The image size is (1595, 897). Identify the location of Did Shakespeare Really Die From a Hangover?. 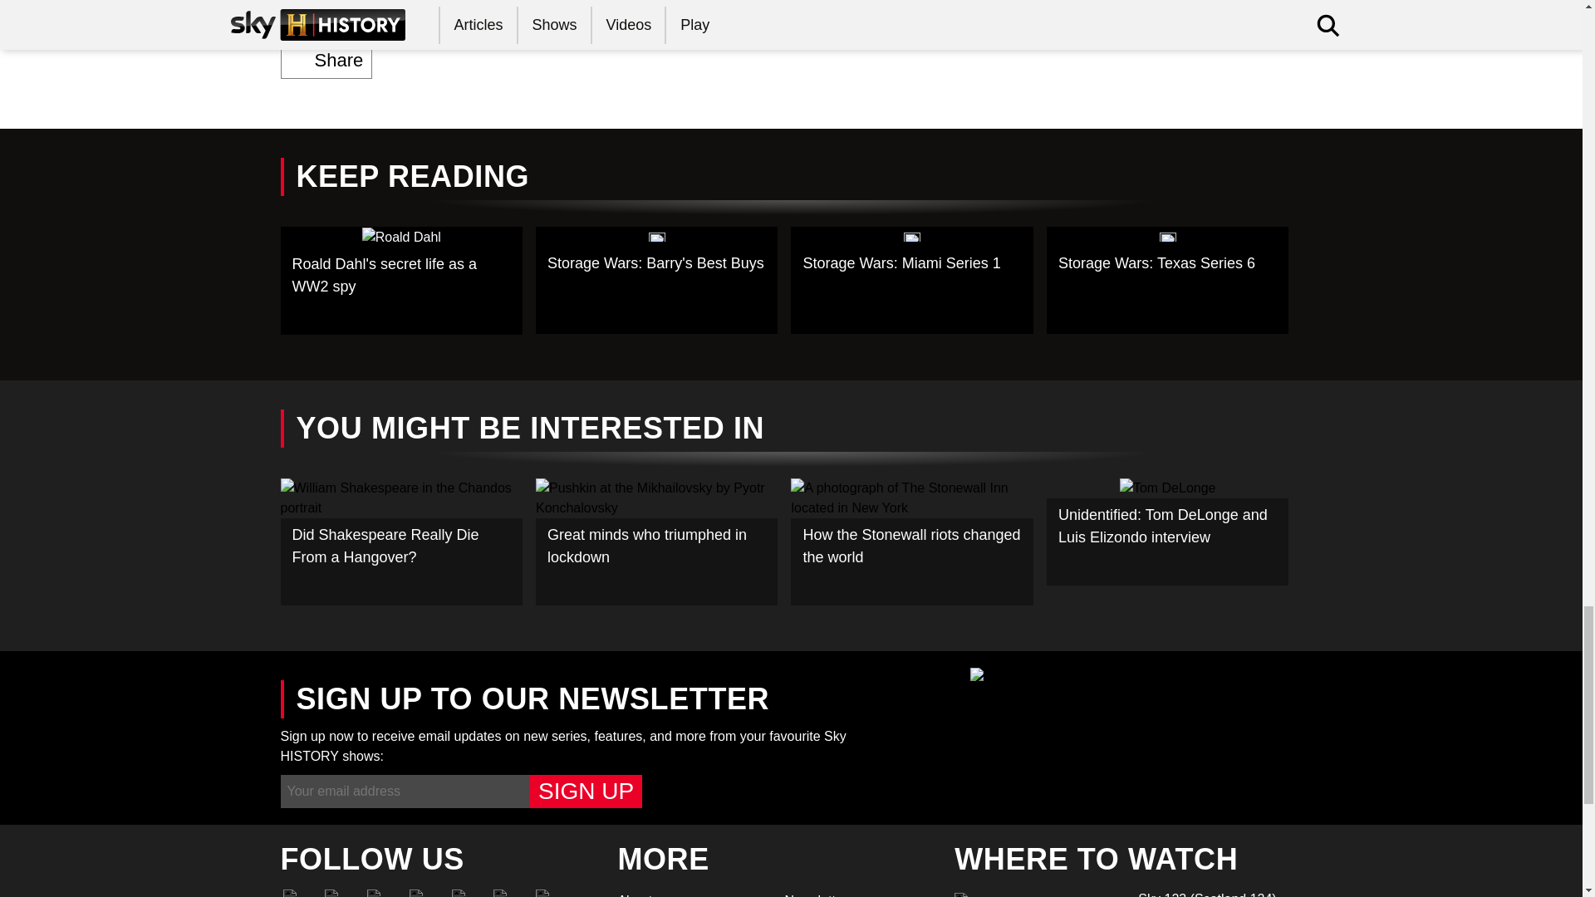
(401, 542).